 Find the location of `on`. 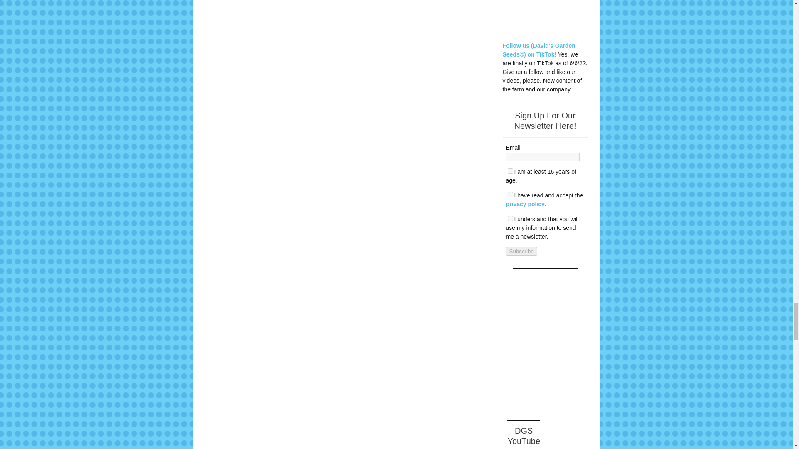

on is located at coordinates (510, 195).